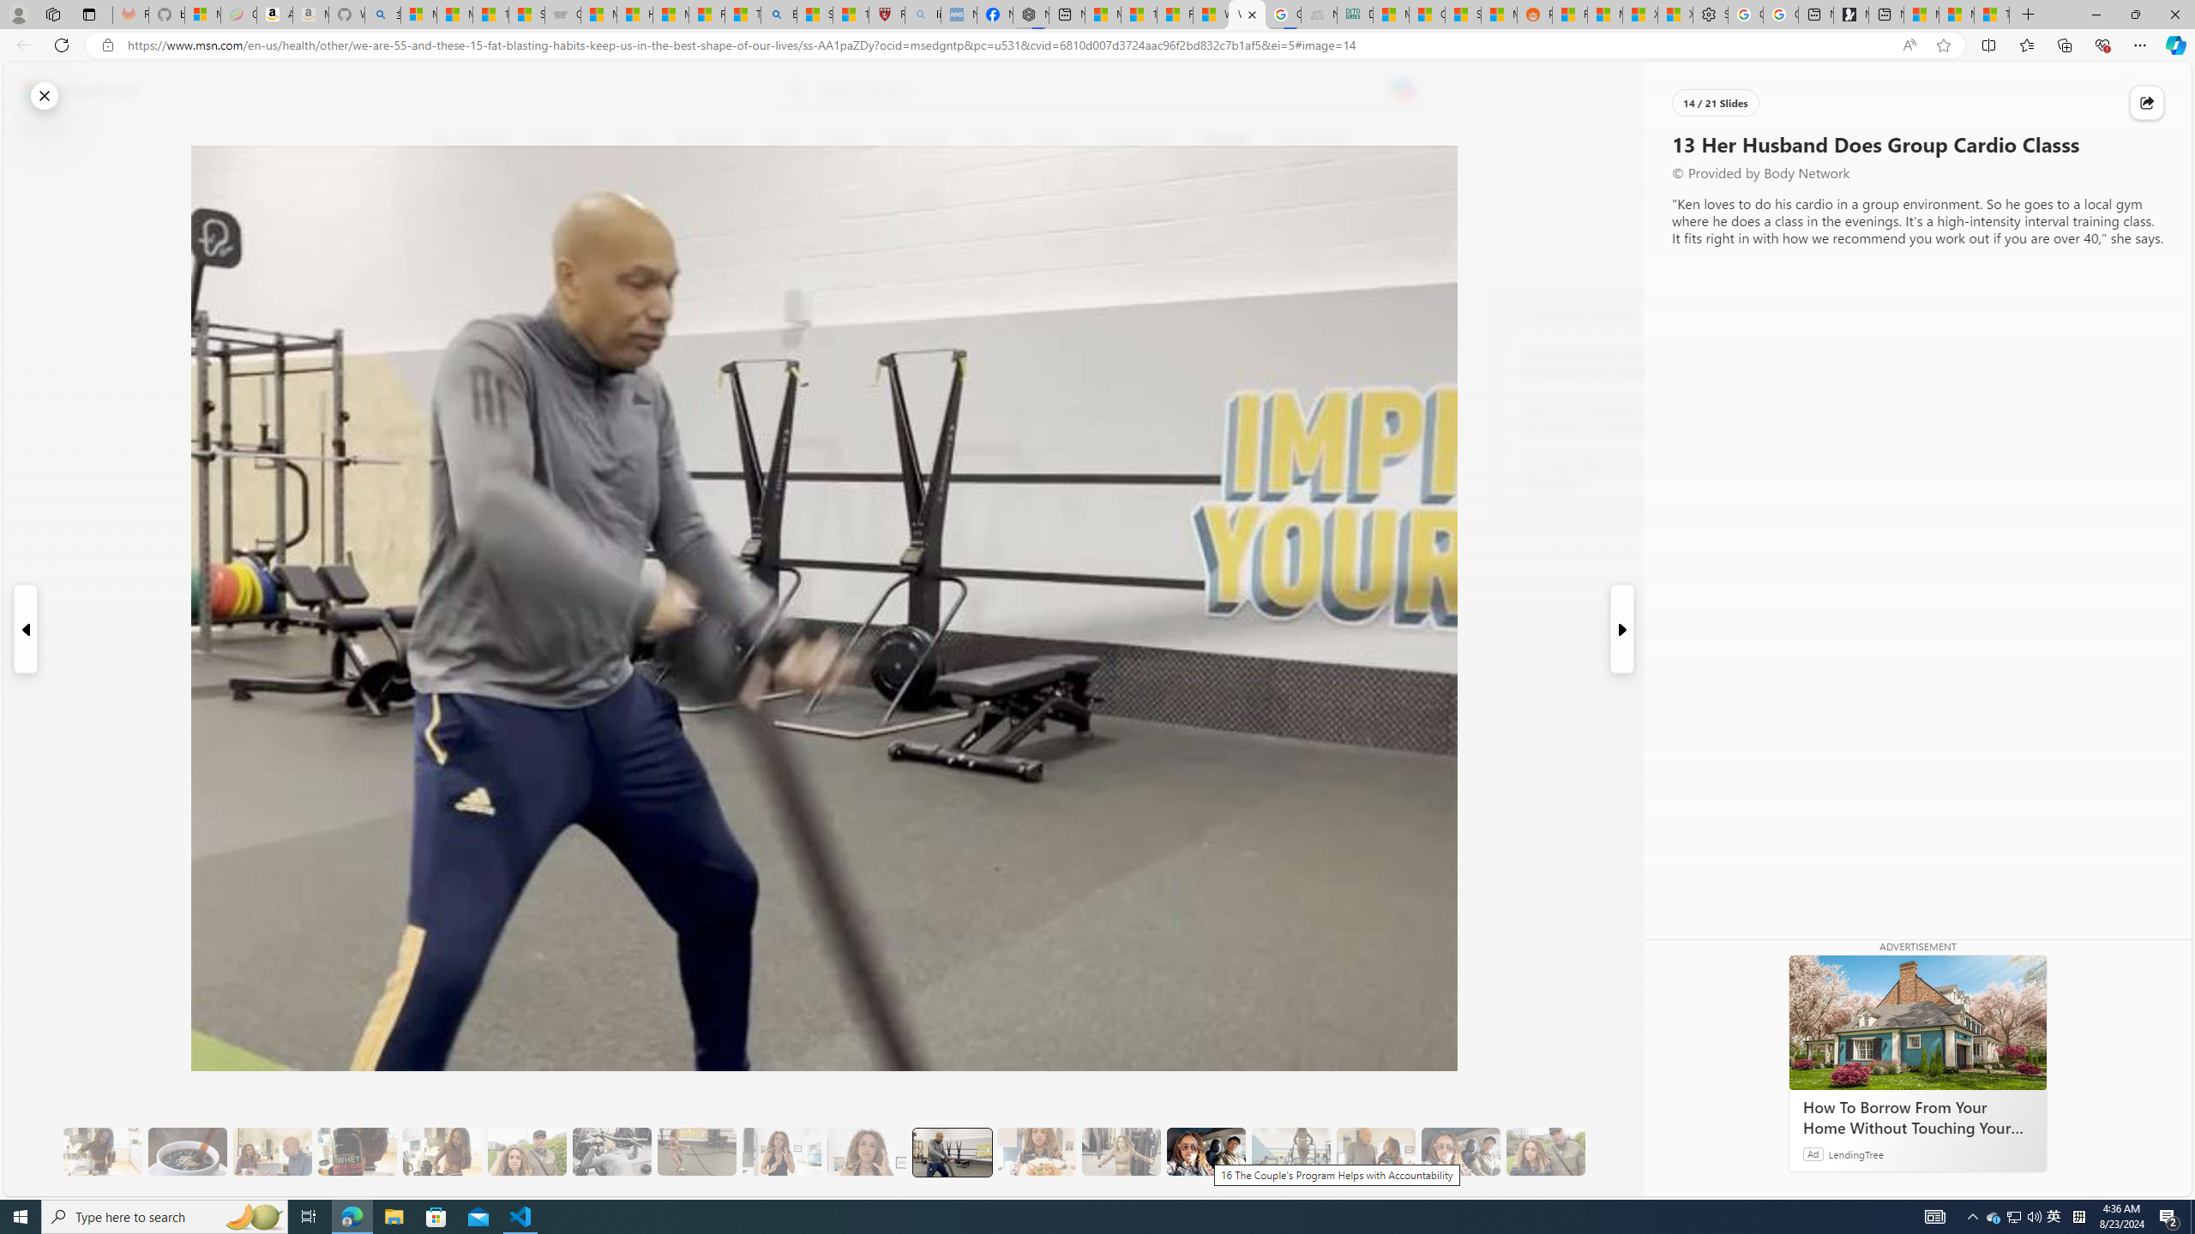 The height and width of the screenshot is (1234, 2195). Describe the element at coordinates (1991, 15) in the screenshot. I see `These 3 Stocks Pay You More Than 5% to Own Them` at that location.